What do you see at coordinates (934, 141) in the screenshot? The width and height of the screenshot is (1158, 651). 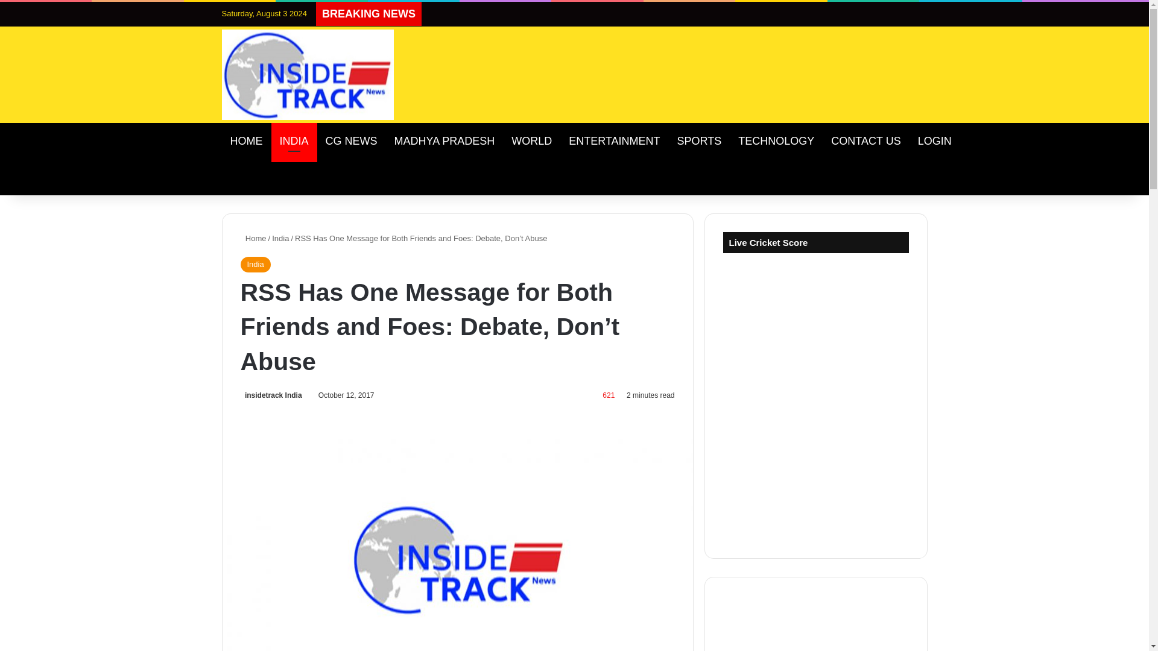 I see `LOGIN` at bounding box center [934, 141].